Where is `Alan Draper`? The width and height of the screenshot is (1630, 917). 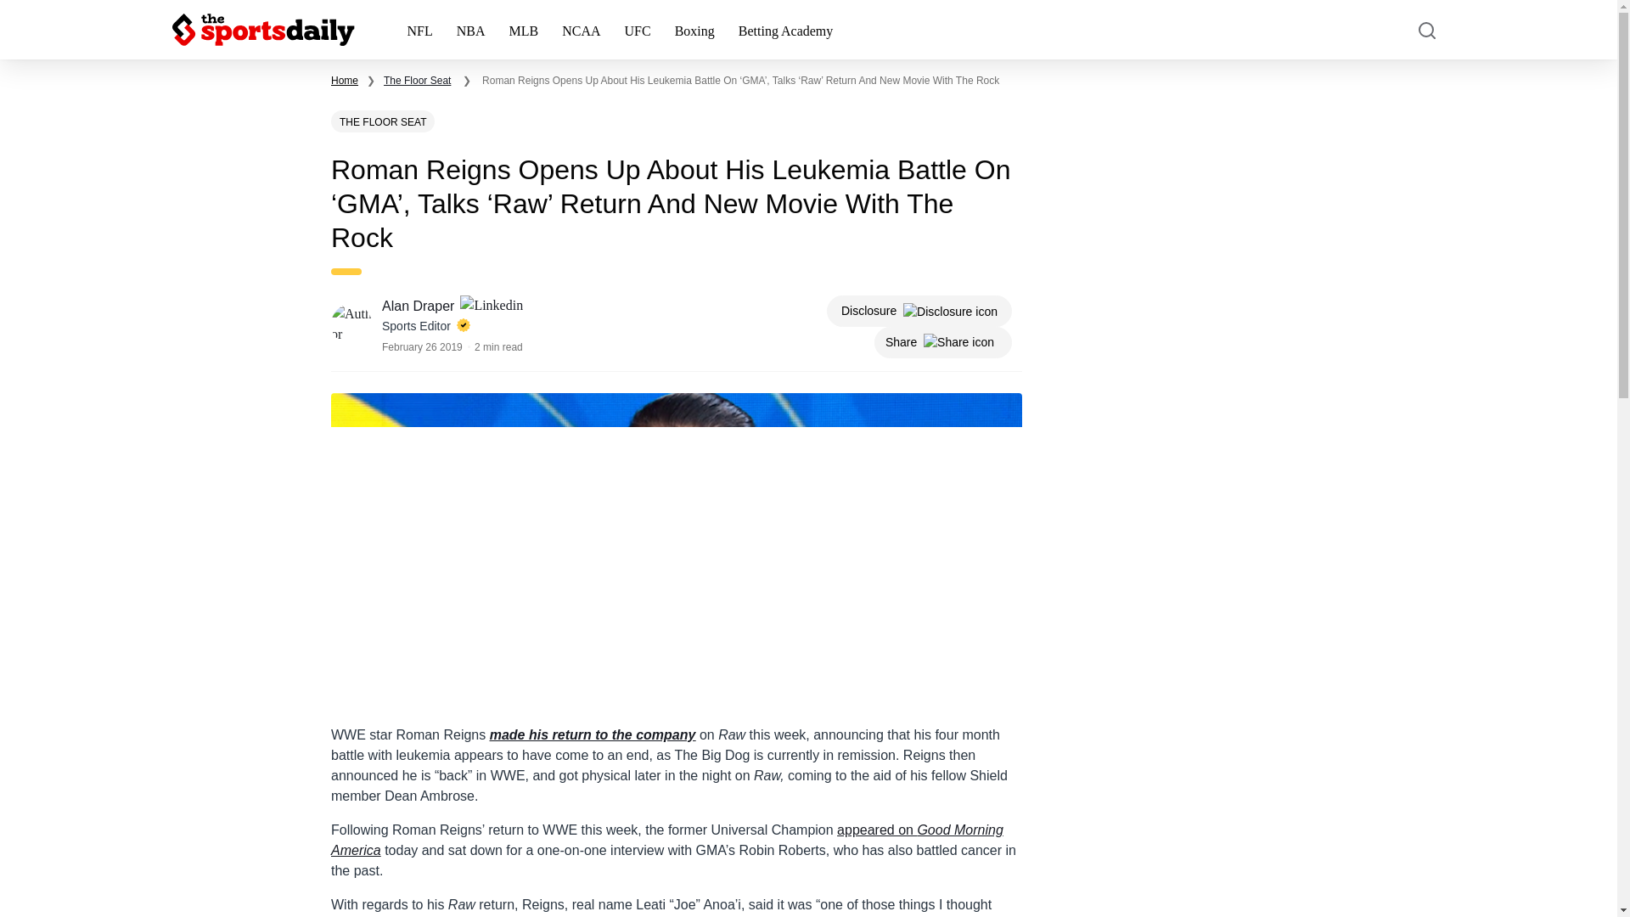 Alan Draper is located at coordinates (419, 306).